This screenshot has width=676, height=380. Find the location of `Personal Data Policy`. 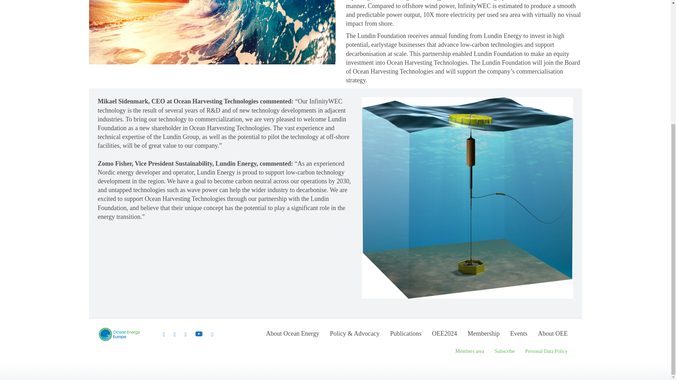

Personal Data Policy is located at coordinates (546, 353).